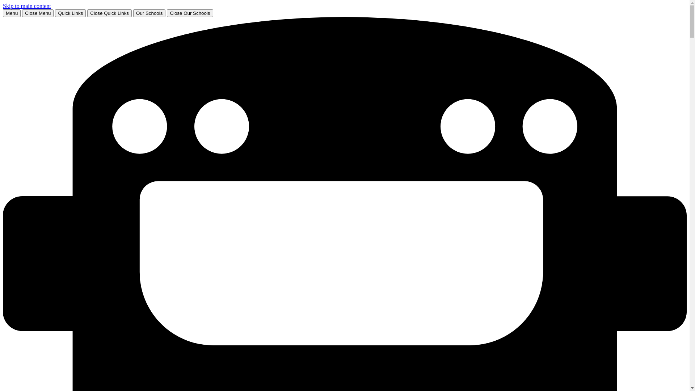 This screenshot has height=391, width=695. Describe the element at coordinates (109, 13) in the screenshot. I see `Close Quick Links` at that location.